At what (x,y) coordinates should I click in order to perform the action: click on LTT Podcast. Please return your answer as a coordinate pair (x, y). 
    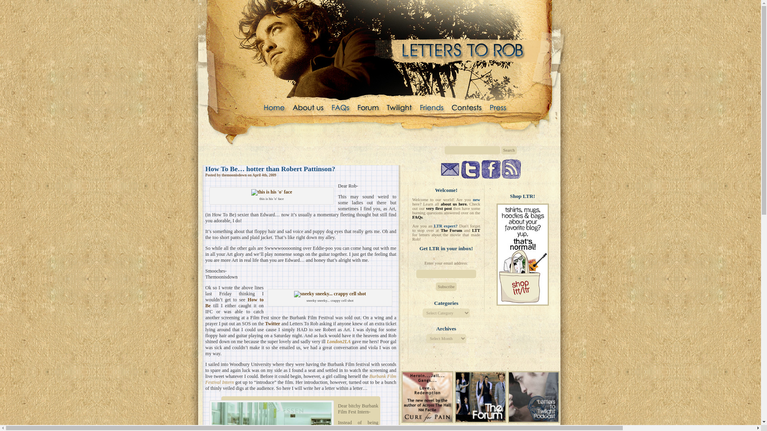
    Looking at the image, I should click on (534, 397).